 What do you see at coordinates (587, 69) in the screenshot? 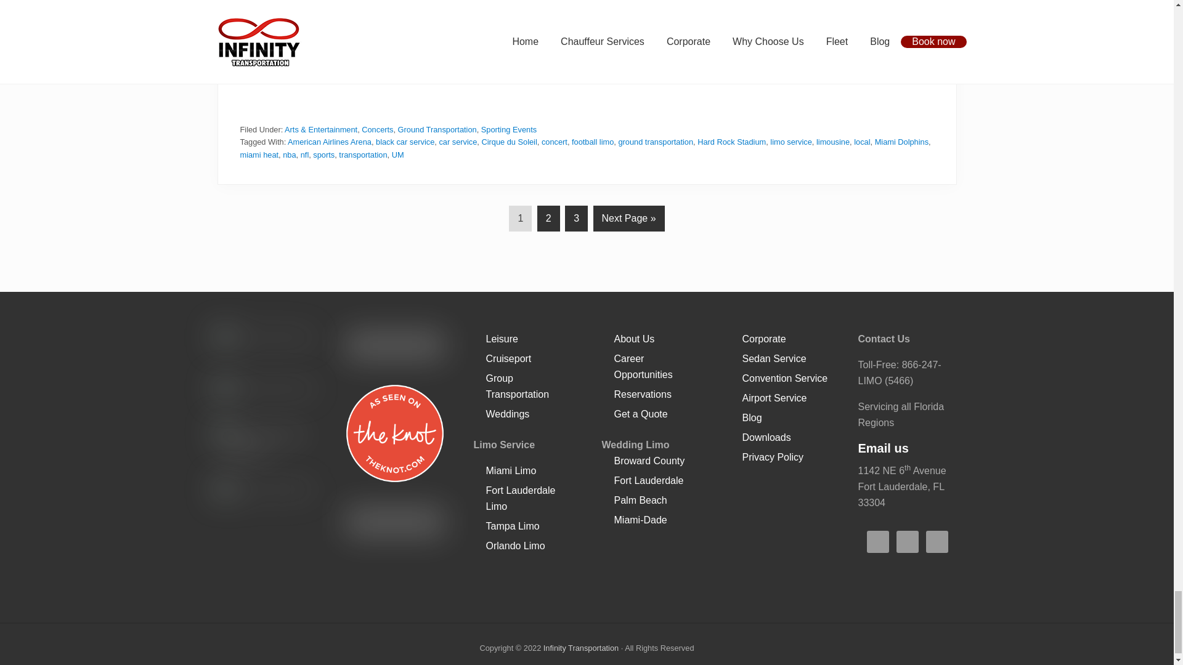
I see `Infinity Transportation Quotes and Reservations` at bounding box center [587, 69].